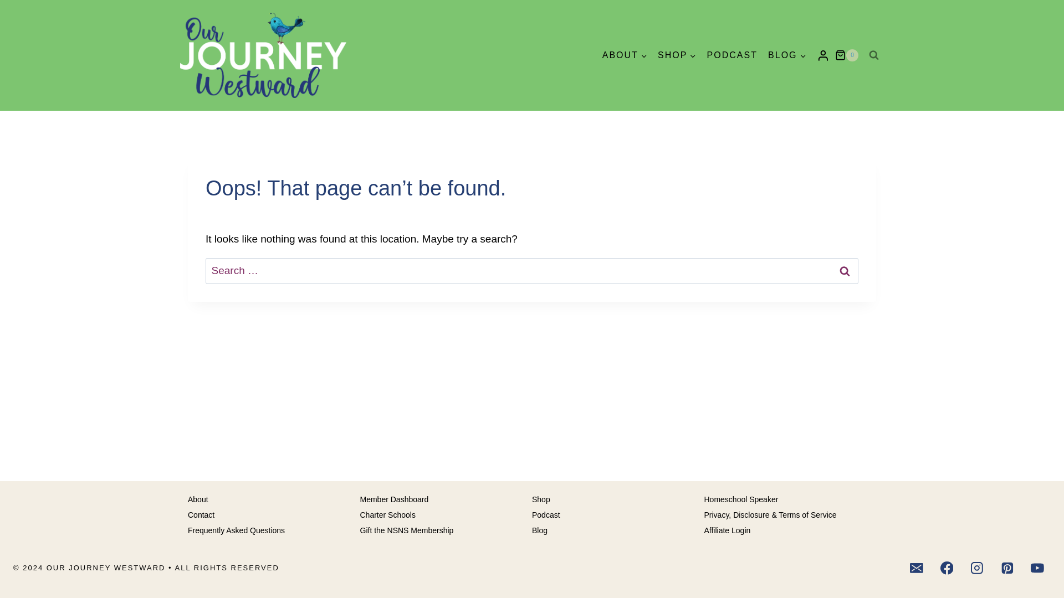  Describe the element at coordinates (274, 515) in the screenshot. I see `Contact` at that location.